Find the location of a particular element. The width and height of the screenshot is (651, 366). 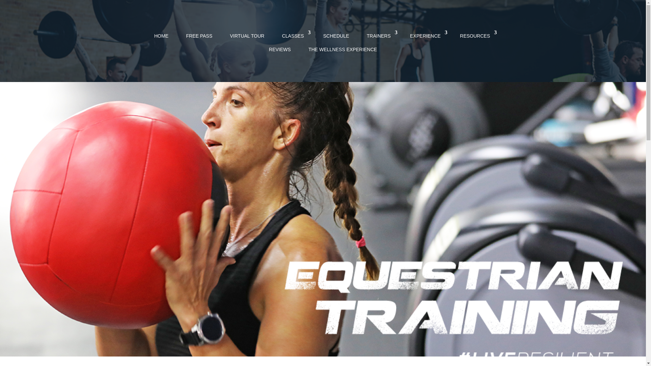

EXPERIENCE is located at coordinates (426, 35).